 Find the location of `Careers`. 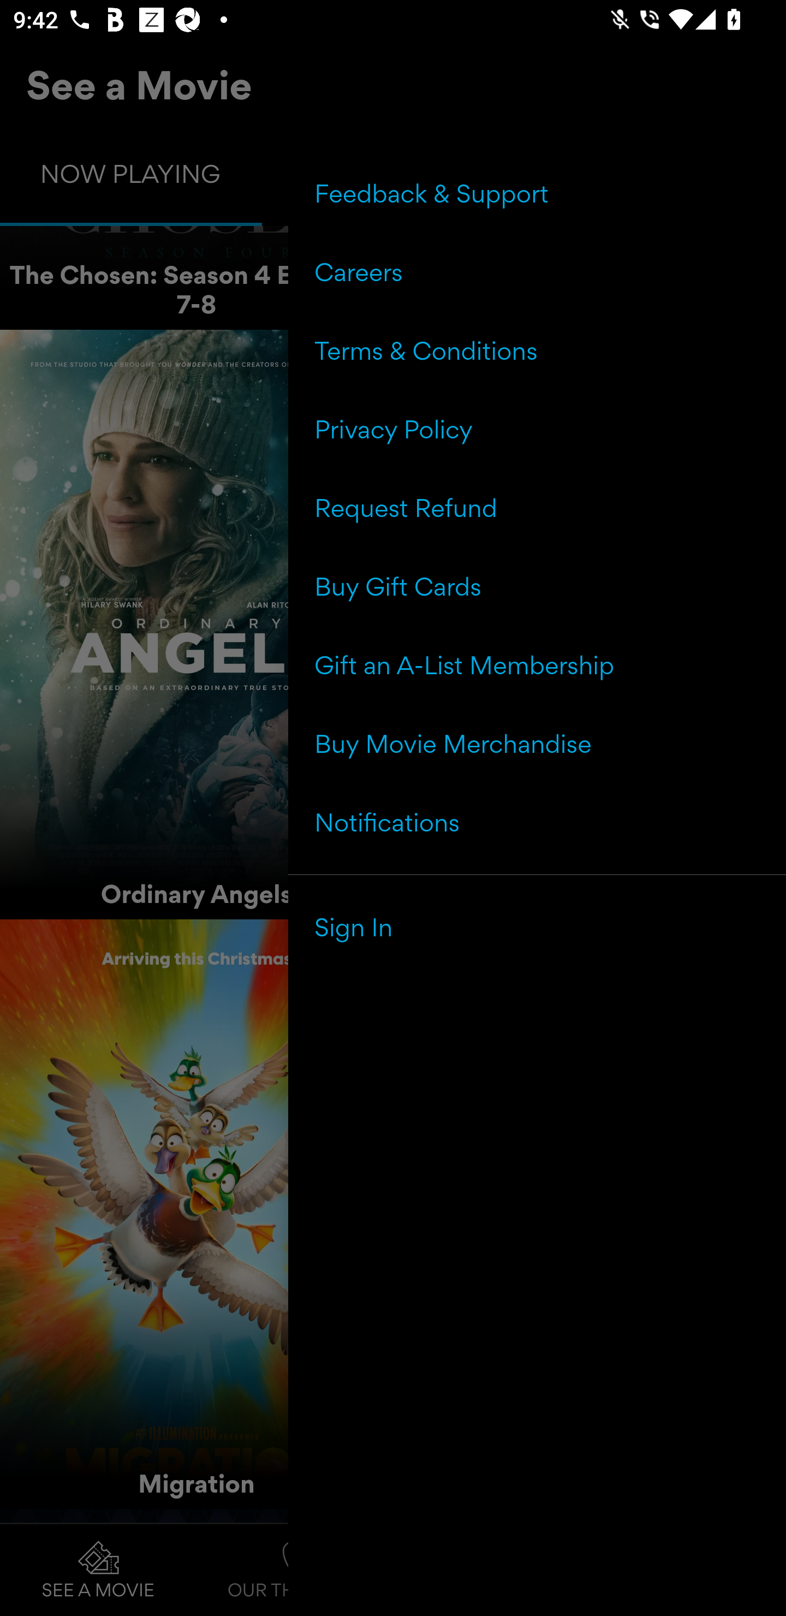

Careers is located at coordinates (537, 272).